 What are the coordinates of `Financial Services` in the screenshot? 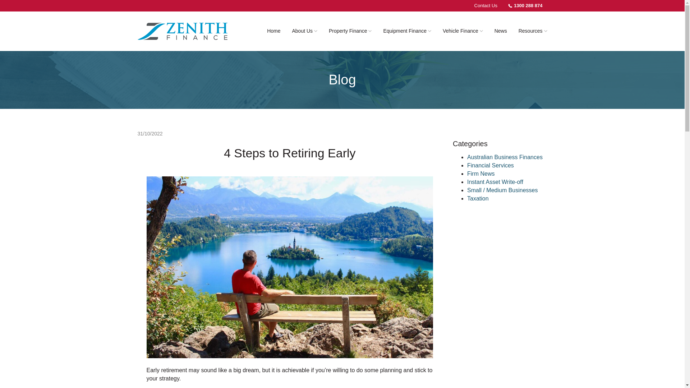 It's located at (490, 165).